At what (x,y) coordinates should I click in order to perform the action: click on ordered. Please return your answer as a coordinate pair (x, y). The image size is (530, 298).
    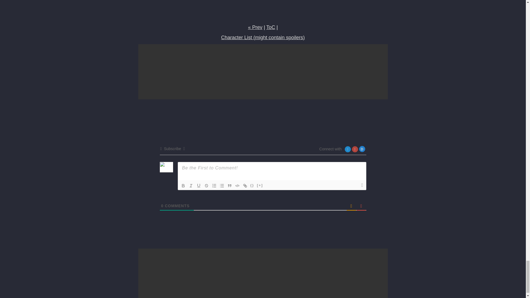
    Looking at the image, I should click on (214, 185).